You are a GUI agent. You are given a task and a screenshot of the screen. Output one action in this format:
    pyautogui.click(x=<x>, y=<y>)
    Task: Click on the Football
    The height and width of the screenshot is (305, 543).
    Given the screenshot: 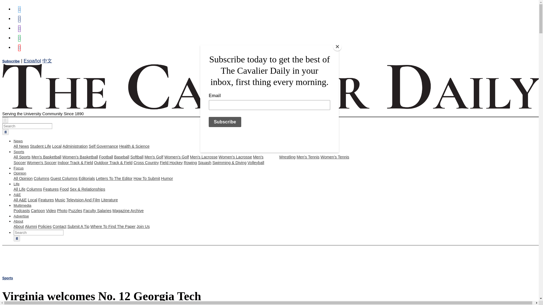 What is the action you would take?
    pyautogui.click(x=106, y=157)
    